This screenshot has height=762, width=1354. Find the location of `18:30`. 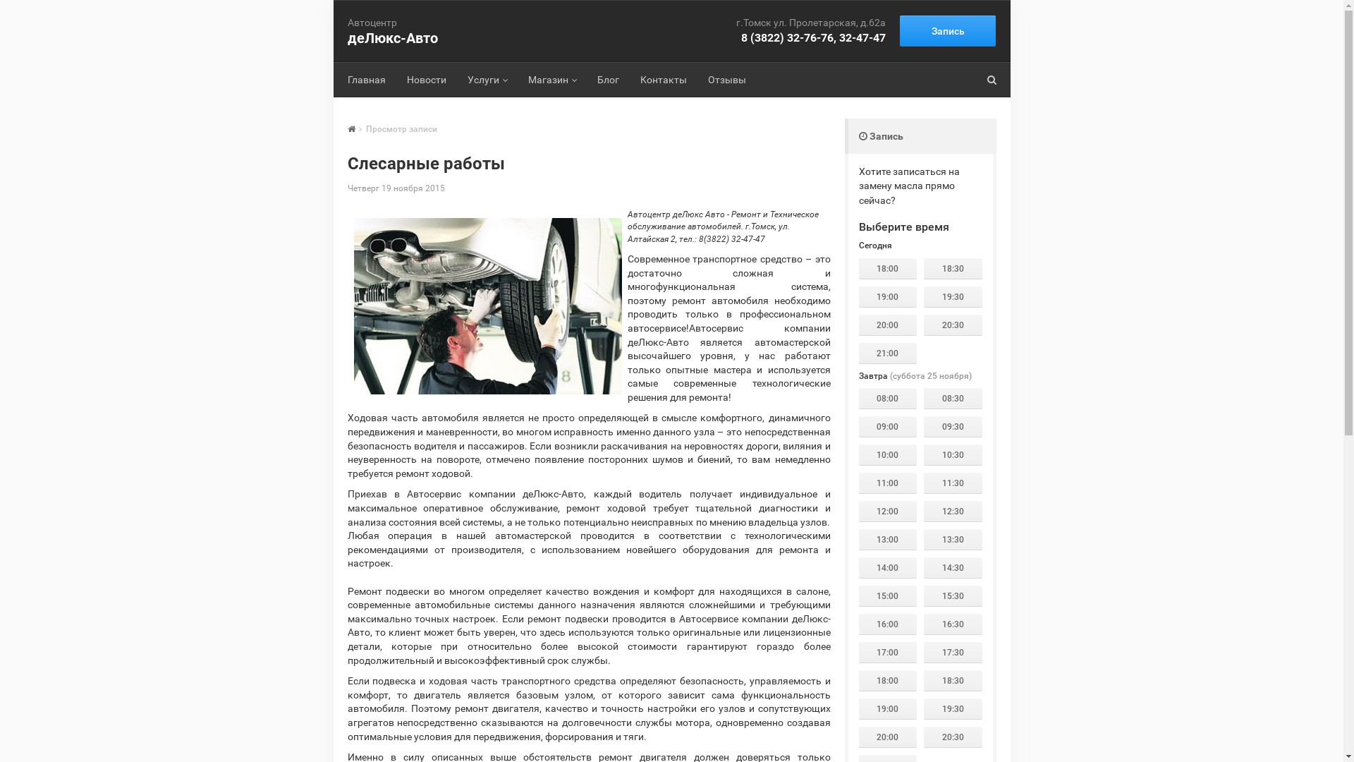

18:30 is located at coordinates (953, 269).